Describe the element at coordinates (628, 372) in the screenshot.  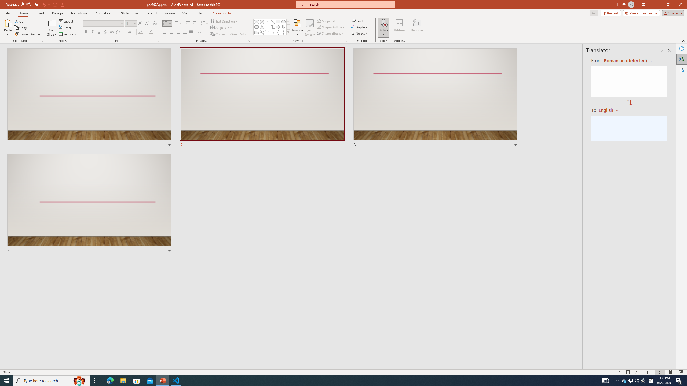
I see `Menu On` at that location.